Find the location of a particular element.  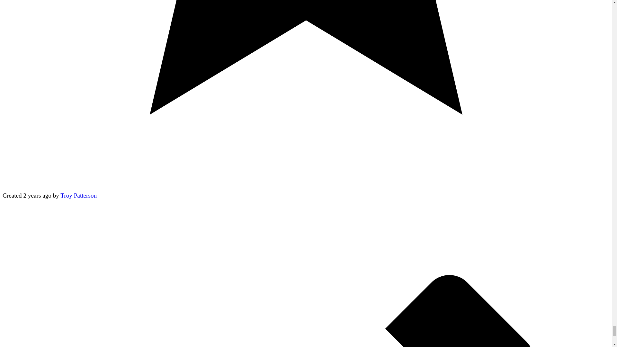

Tue, Oct 12, 2021 10:58 PM is located at coordinates (37, 195).